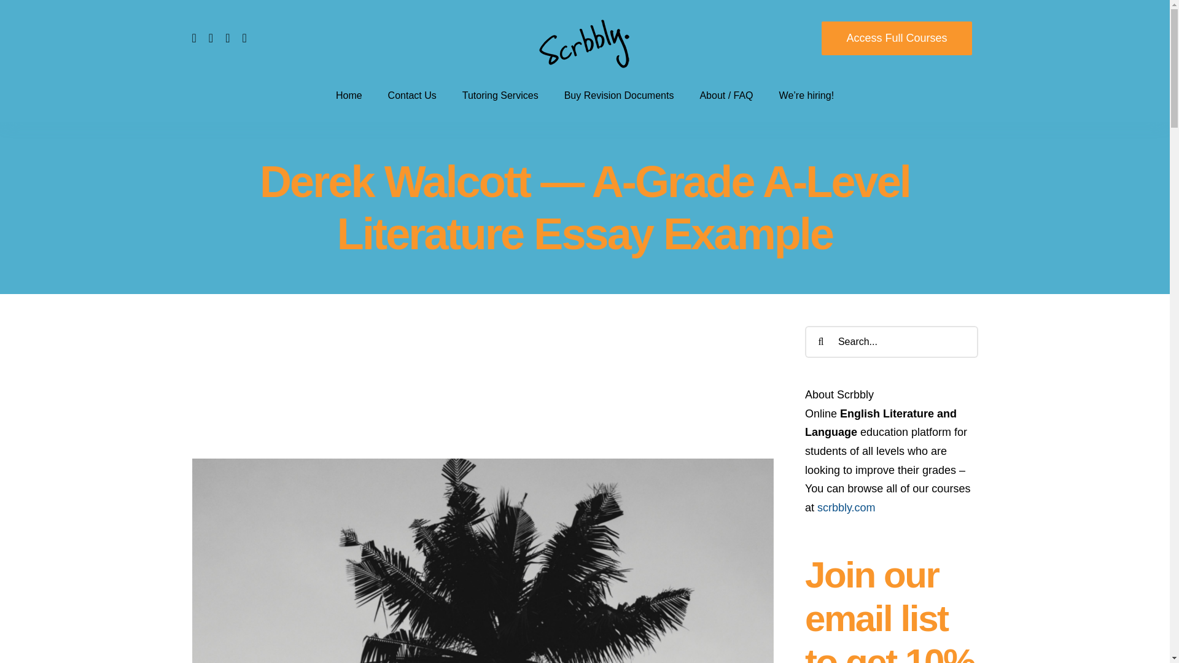  Describe the element at coordinates (500, 95) in the screenshot. I see `Tutoring Services` at that location.